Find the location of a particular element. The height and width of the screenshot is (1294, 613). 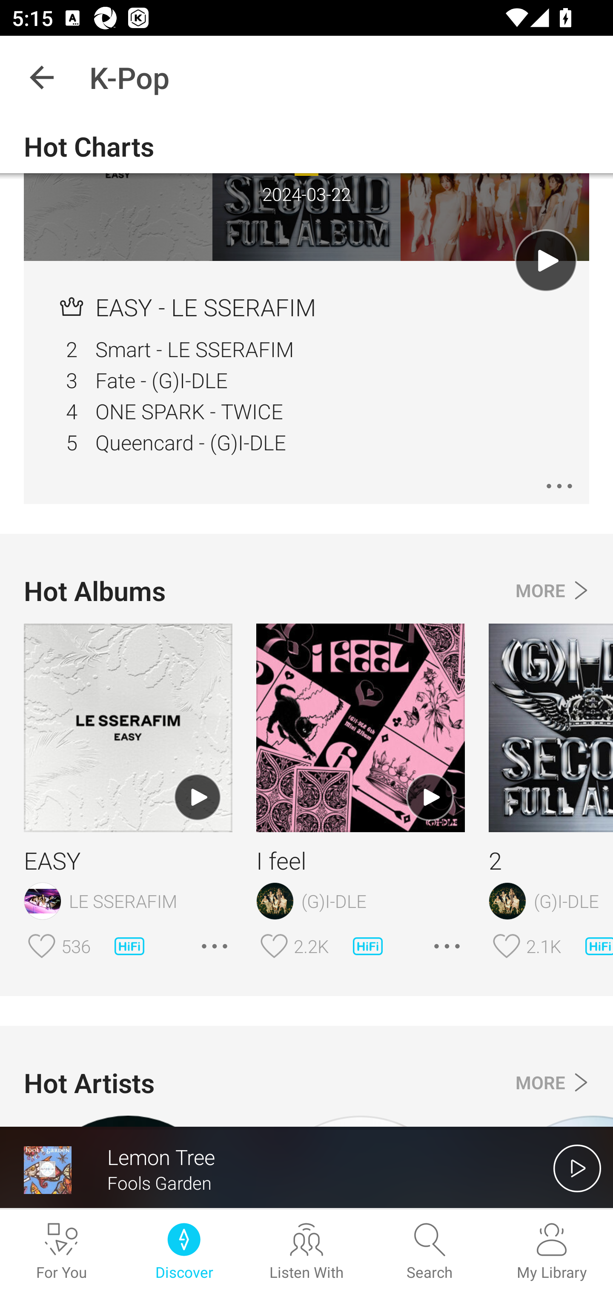

Listen With is located at coordinates (306, 1252).